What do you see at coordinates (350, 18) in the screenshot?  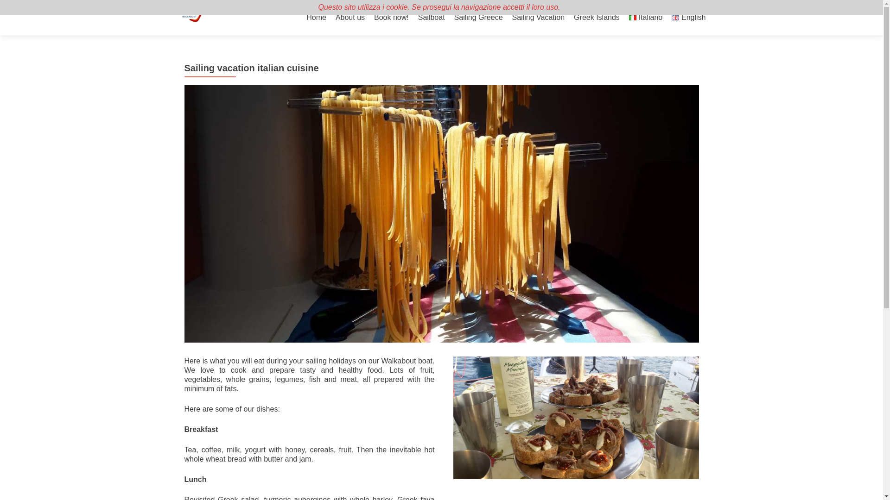 I see `About us` at bounding box center [350, 18].